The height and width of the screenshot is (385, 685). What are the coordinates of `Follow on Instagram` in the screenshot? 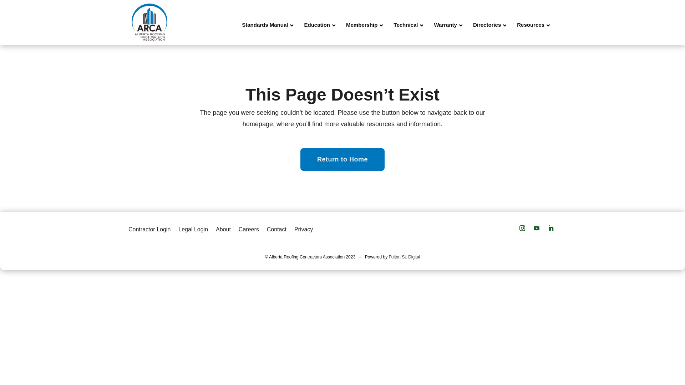 It's located at (522, 228).